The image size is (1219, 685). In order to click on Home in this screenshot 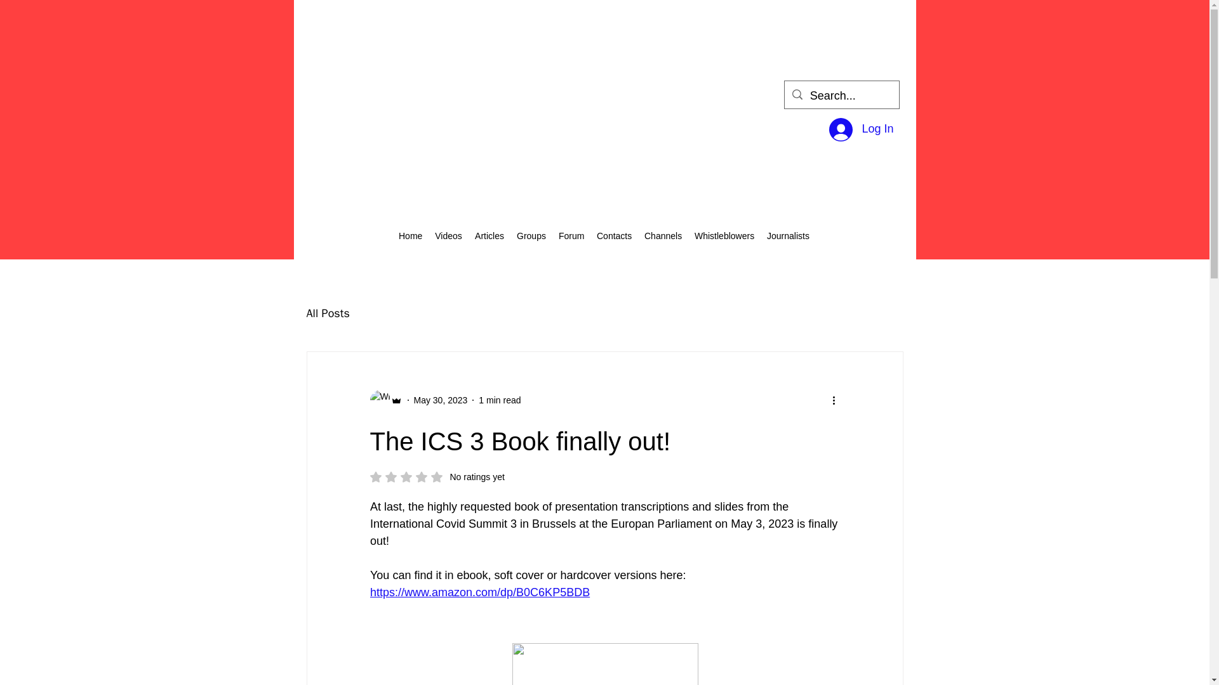, I will do `click(788, 236)`.